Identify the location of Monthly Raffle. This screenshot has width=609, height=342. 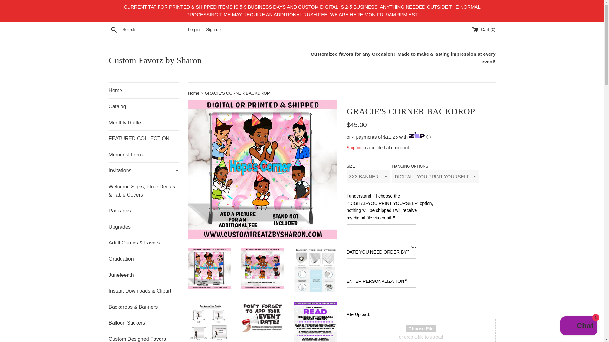
(143, 123).